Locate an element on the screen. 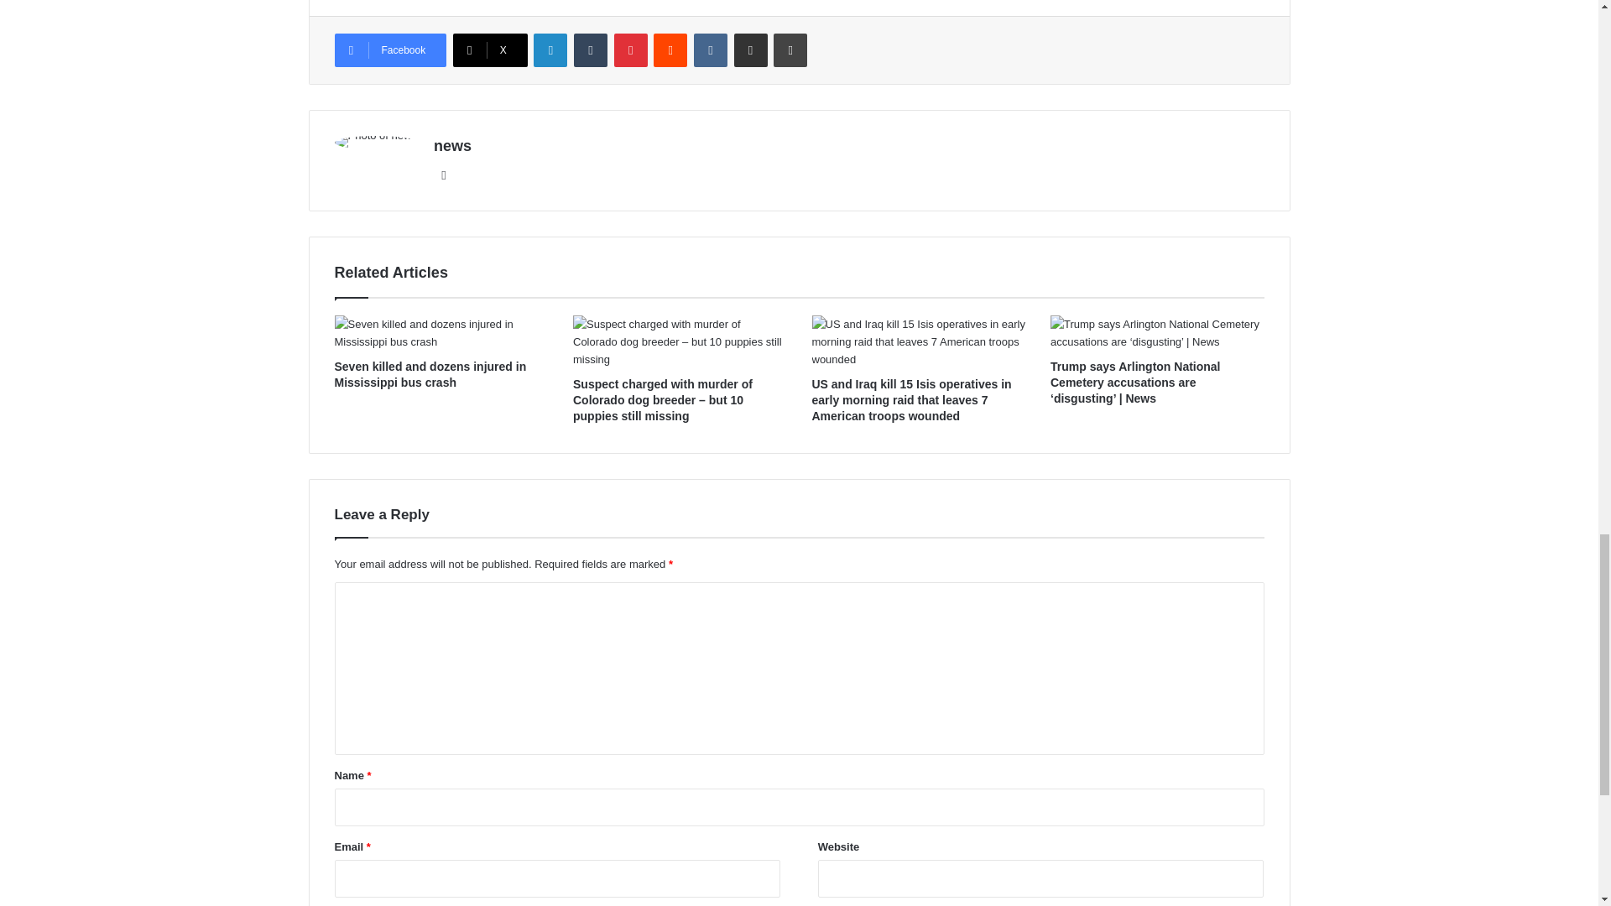  Share via Email is located at coordinates (751, 49).